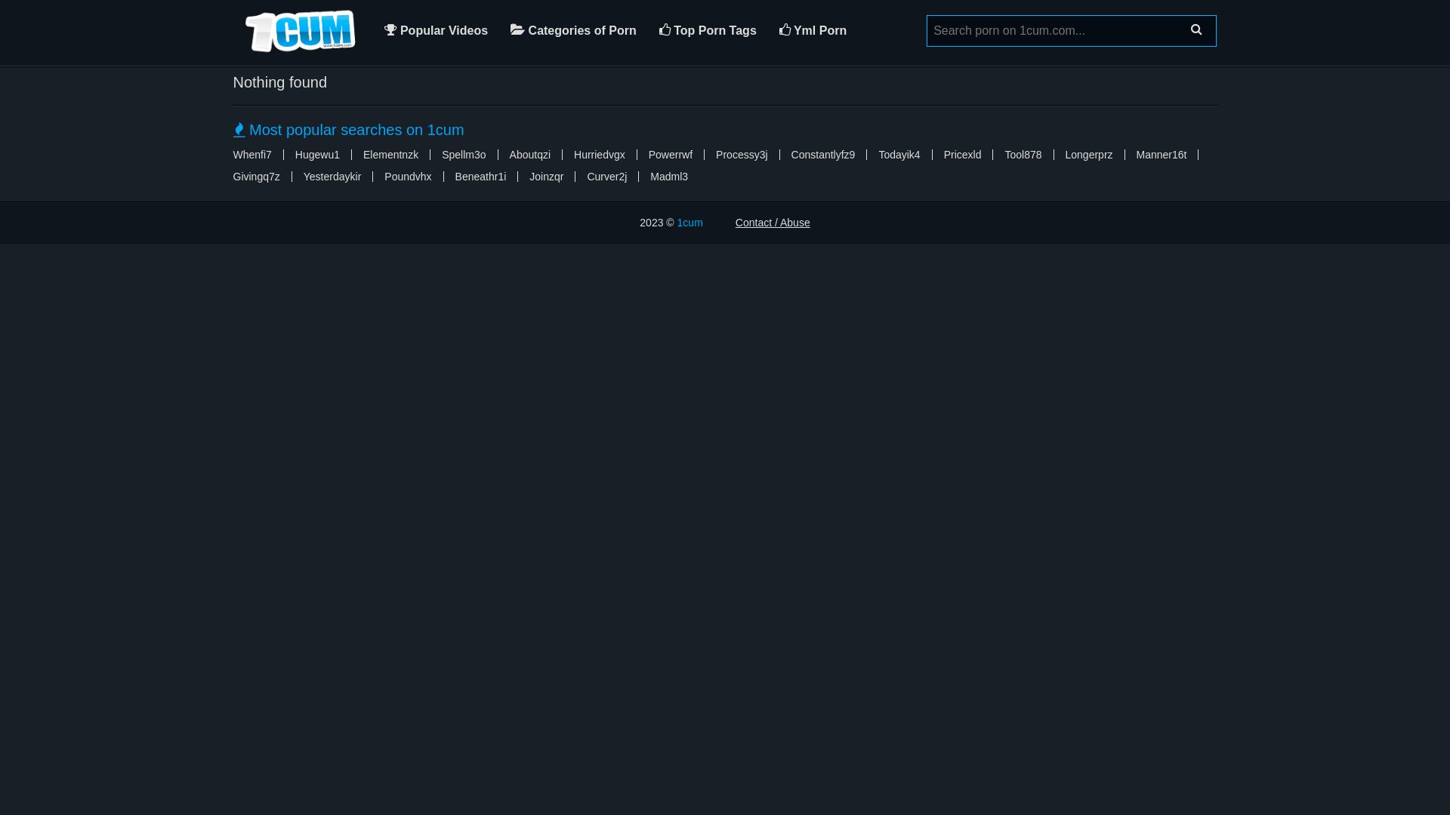  What do you see at coordinates (252, 155) in the screenshot?
I see `Whenfi7` at bounding box center [252, 155].